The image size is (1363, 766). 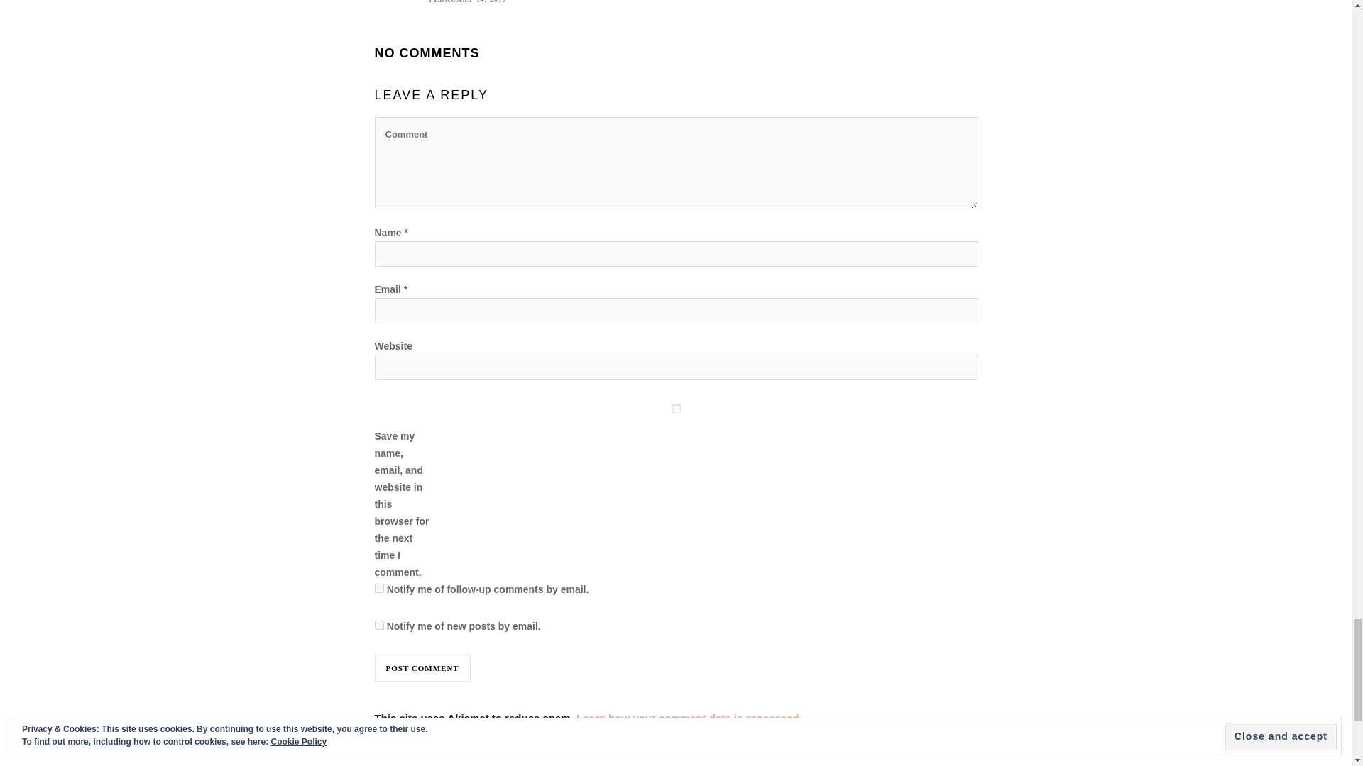 What do you see at coordinates (467, 2) in the screenshot?
I see `FEBRUARY 14, 2017` at bounding box center [467, 2].